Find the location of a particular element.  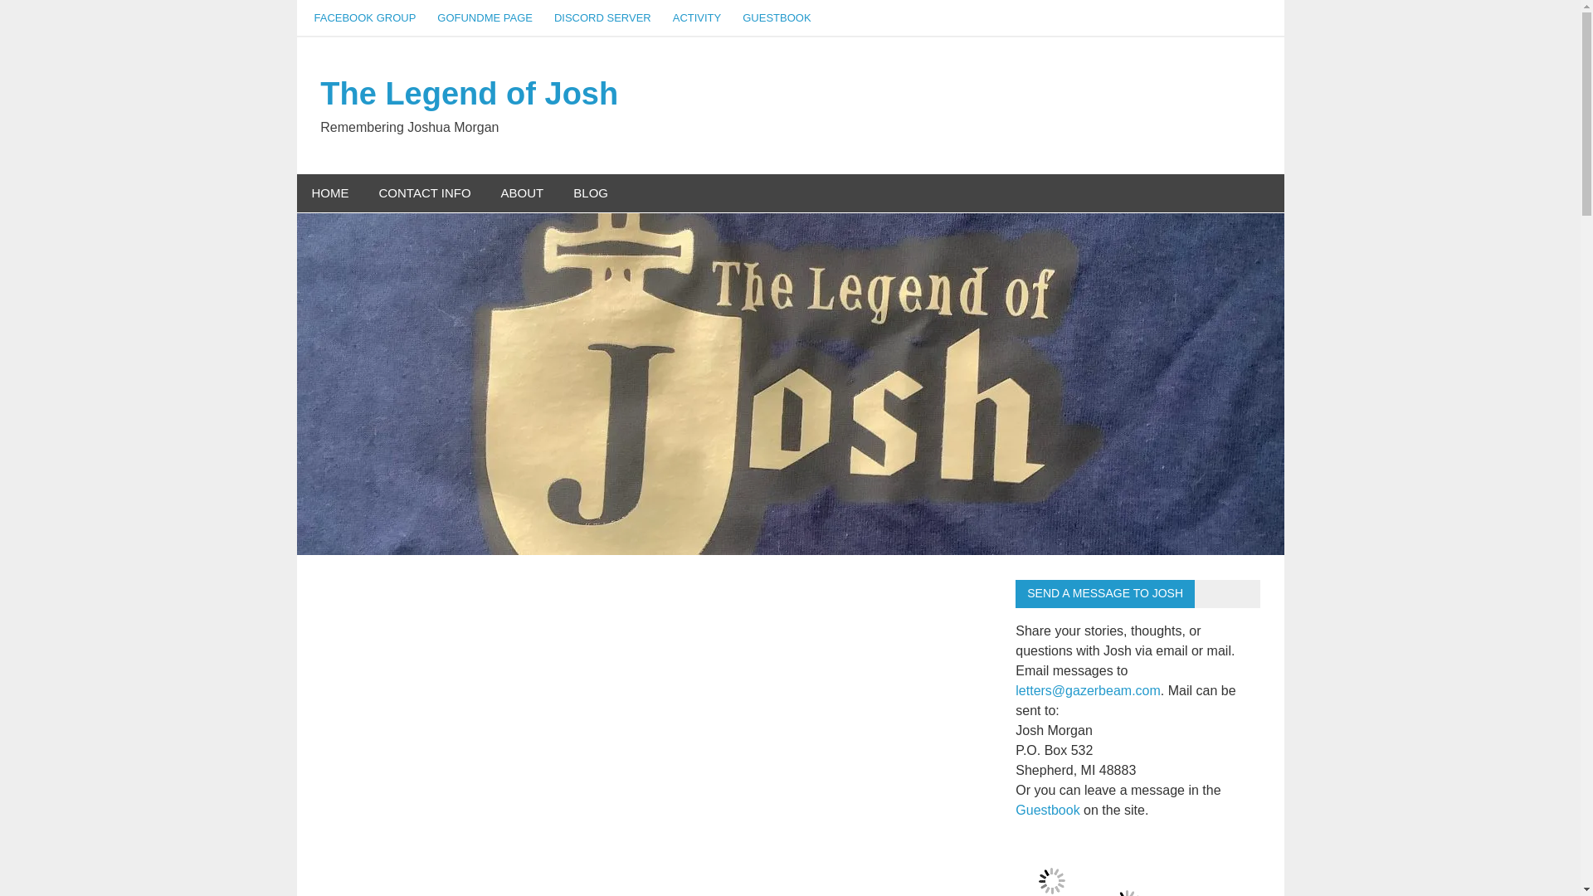

HOME is located at coordinates (330, 193).